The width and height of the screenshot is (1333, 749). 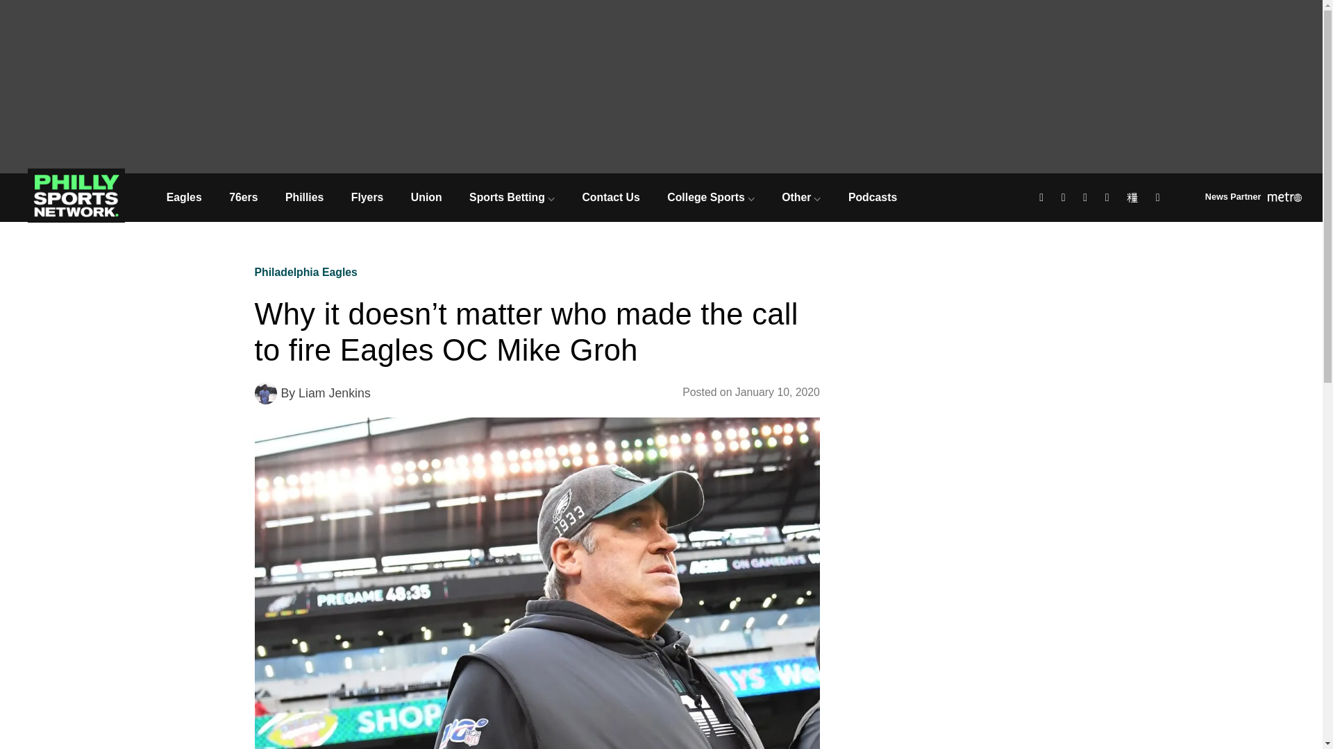 What do you see at coordinates (1087, 198) in the screenshot?
I see `Instagram` at bounding box center [1087, 198].